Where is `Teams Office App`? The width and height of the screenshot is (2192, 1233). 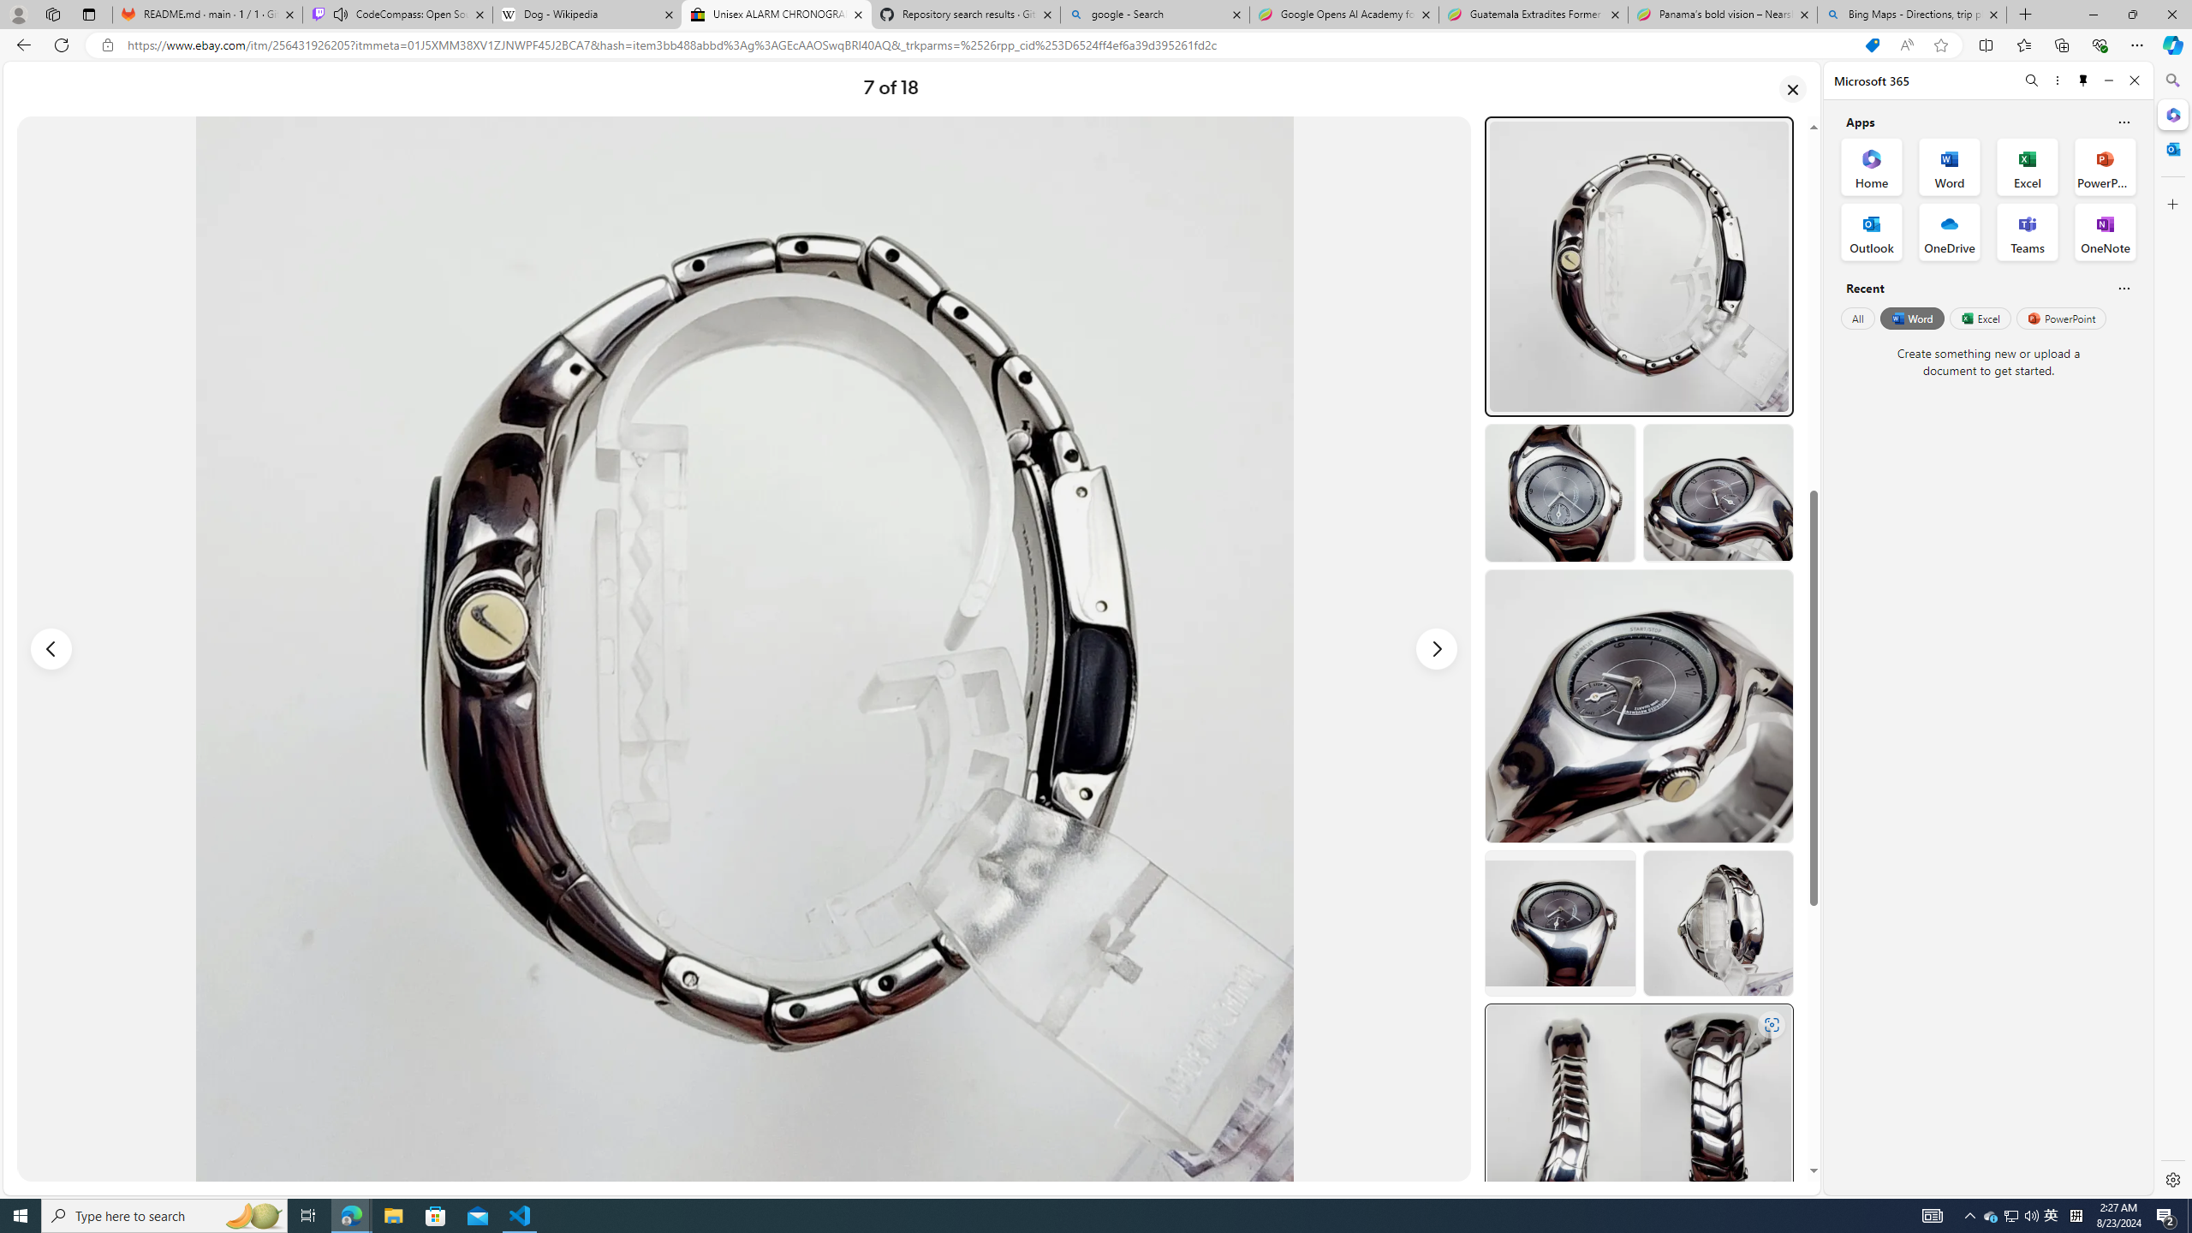
Teams Office App is located at coordinates (2028, 232).